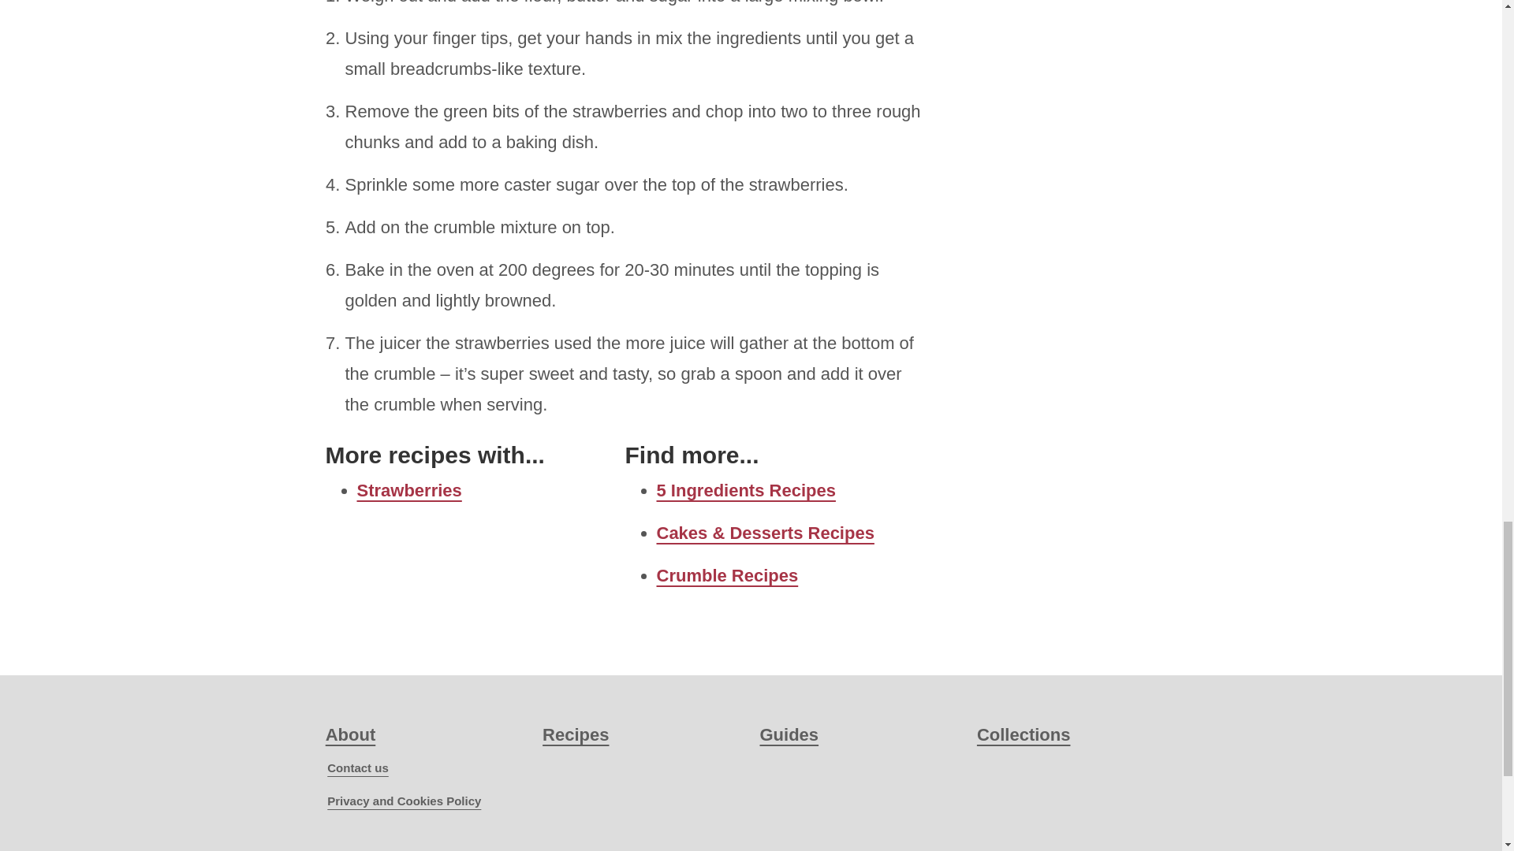  I want to click on 5 Ingredients Recipes, so click(745, 490).